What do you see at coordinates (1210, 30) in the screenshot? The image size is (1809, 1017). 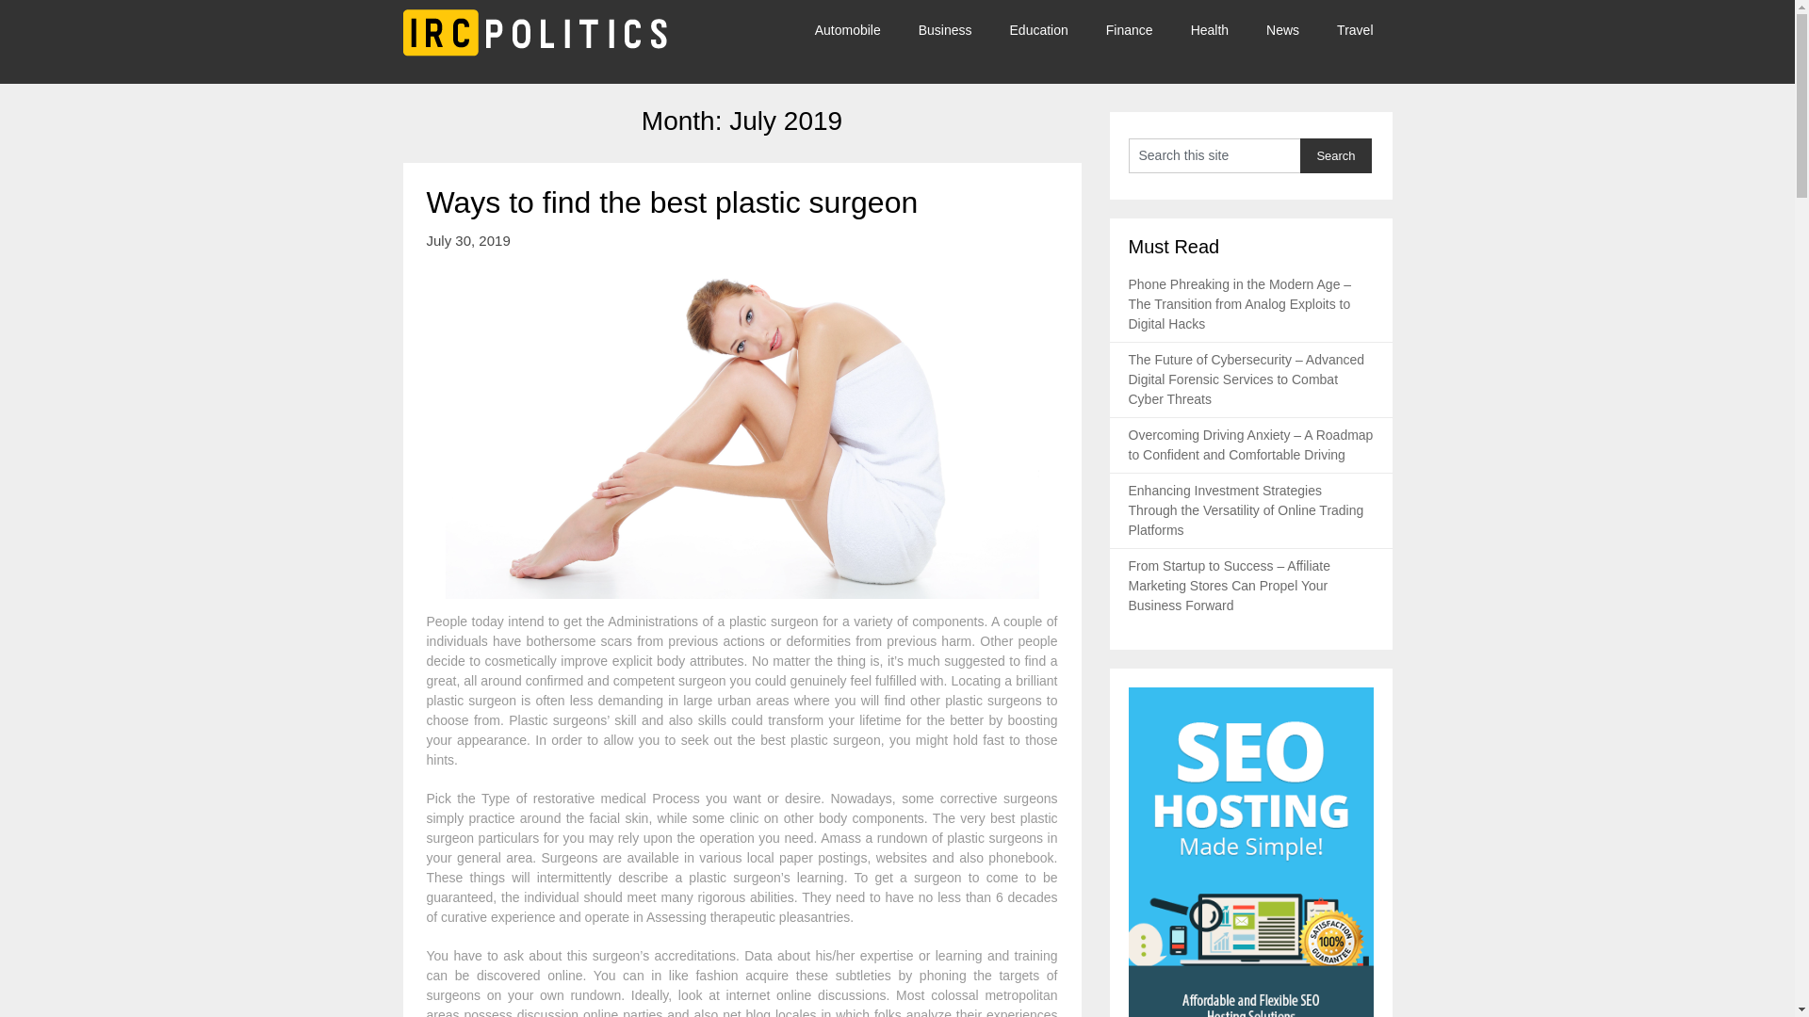 I see `Health` at bounding box center [1210, 30].